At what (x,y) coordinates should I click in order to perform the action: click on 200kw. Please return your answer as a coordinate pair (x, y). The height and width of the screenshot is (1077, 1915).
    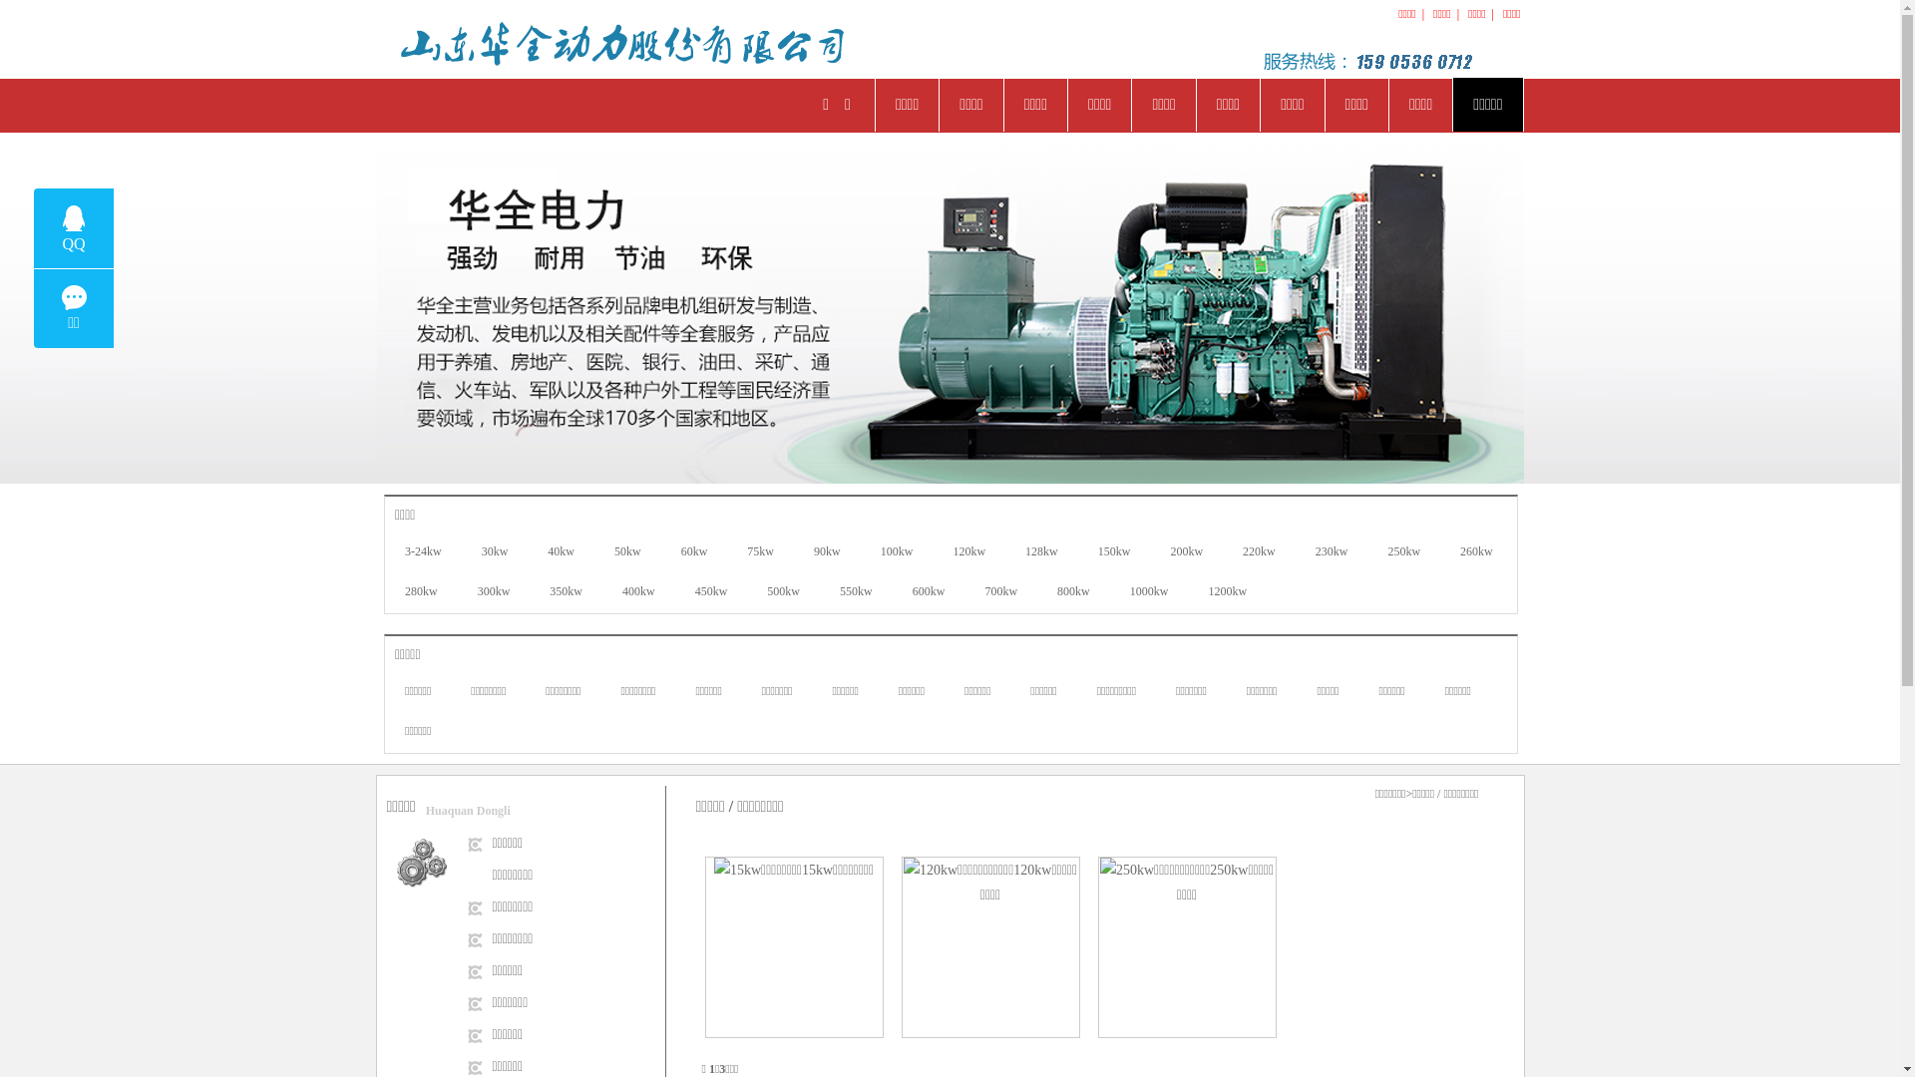
    Looking at the image, I should click on (1187, 552).